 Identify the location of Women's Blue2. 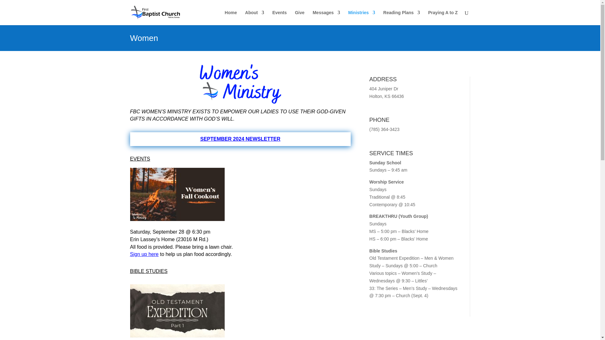
(240, 83).